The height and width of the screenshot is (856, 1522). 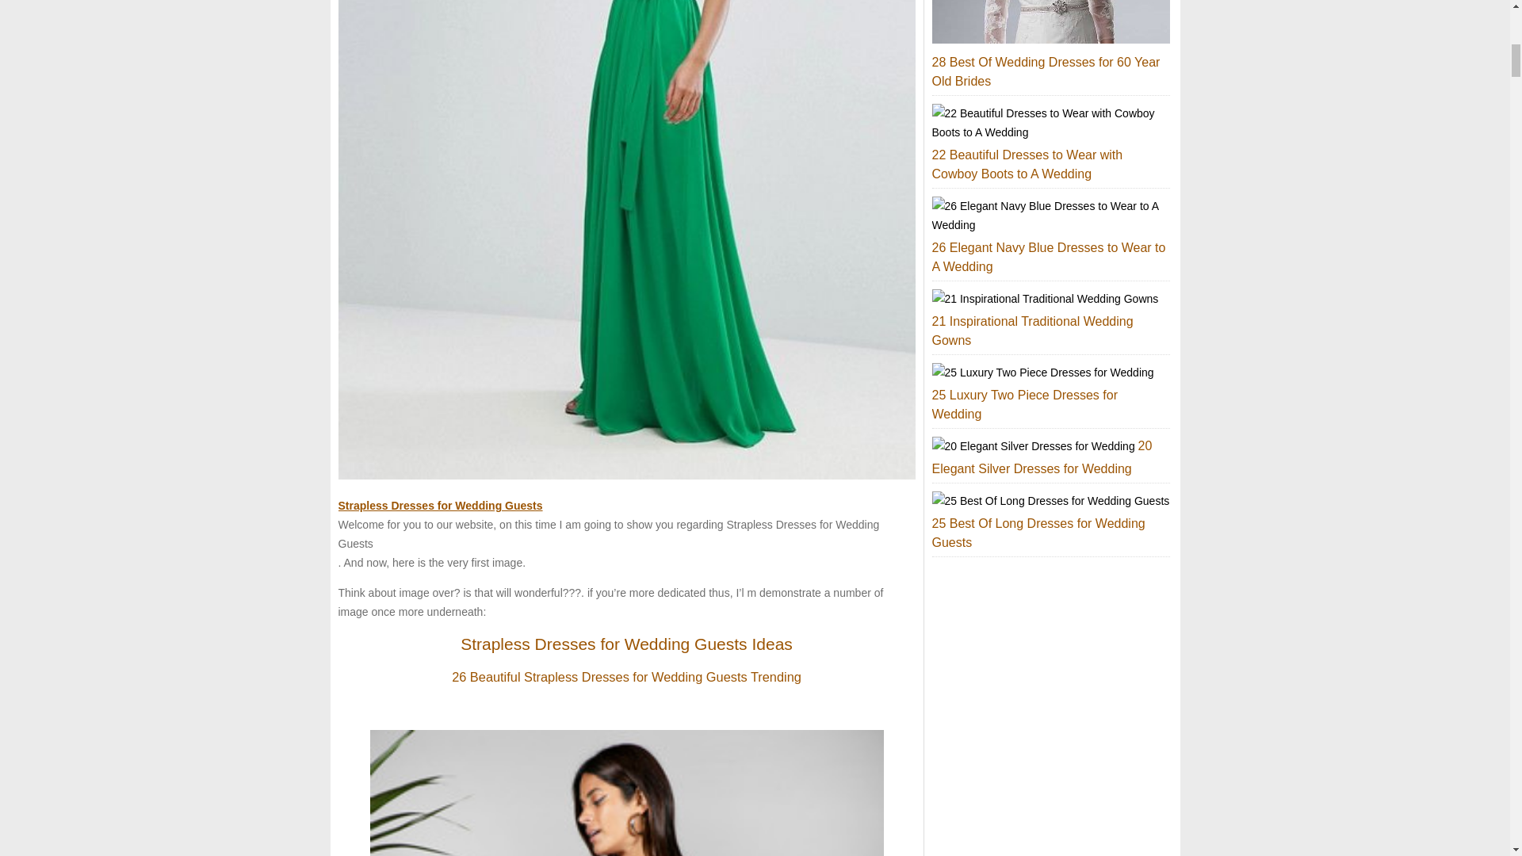 I want to click on 28 Best Of Wedding Dresses for 60 Year Old Brides, so click(x=1046, y=71).